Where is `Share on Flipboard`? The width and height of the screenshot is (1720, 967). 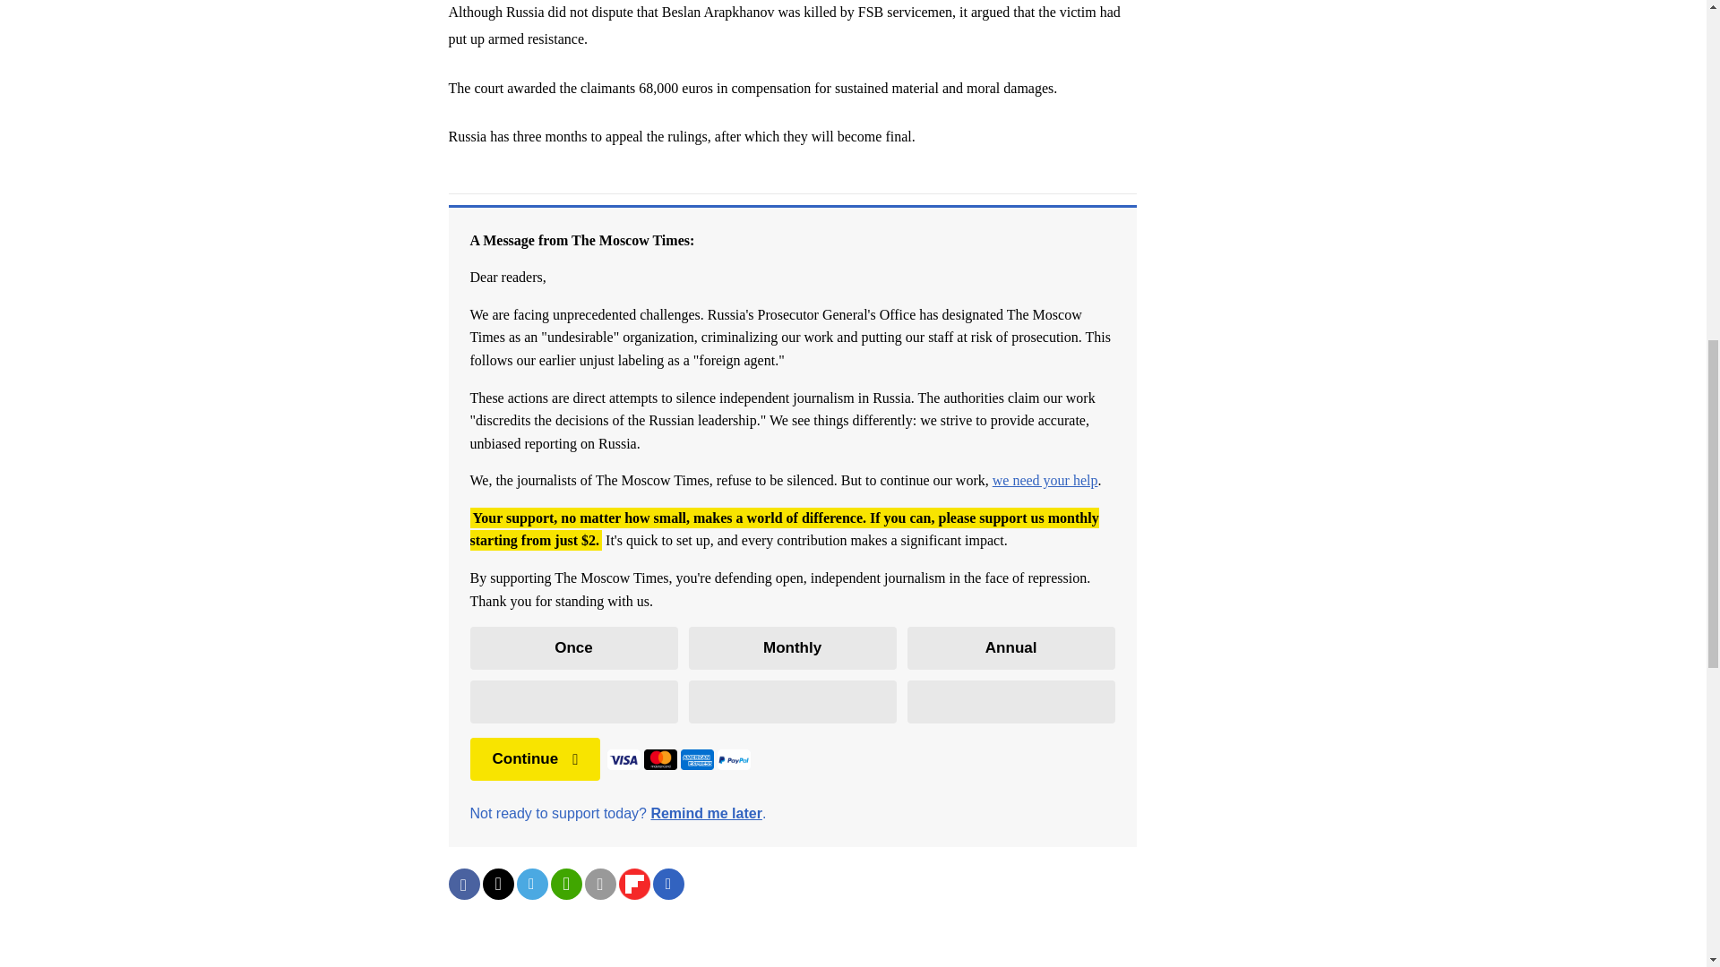 Share on Flipboard is located at coordinates (633, 884).